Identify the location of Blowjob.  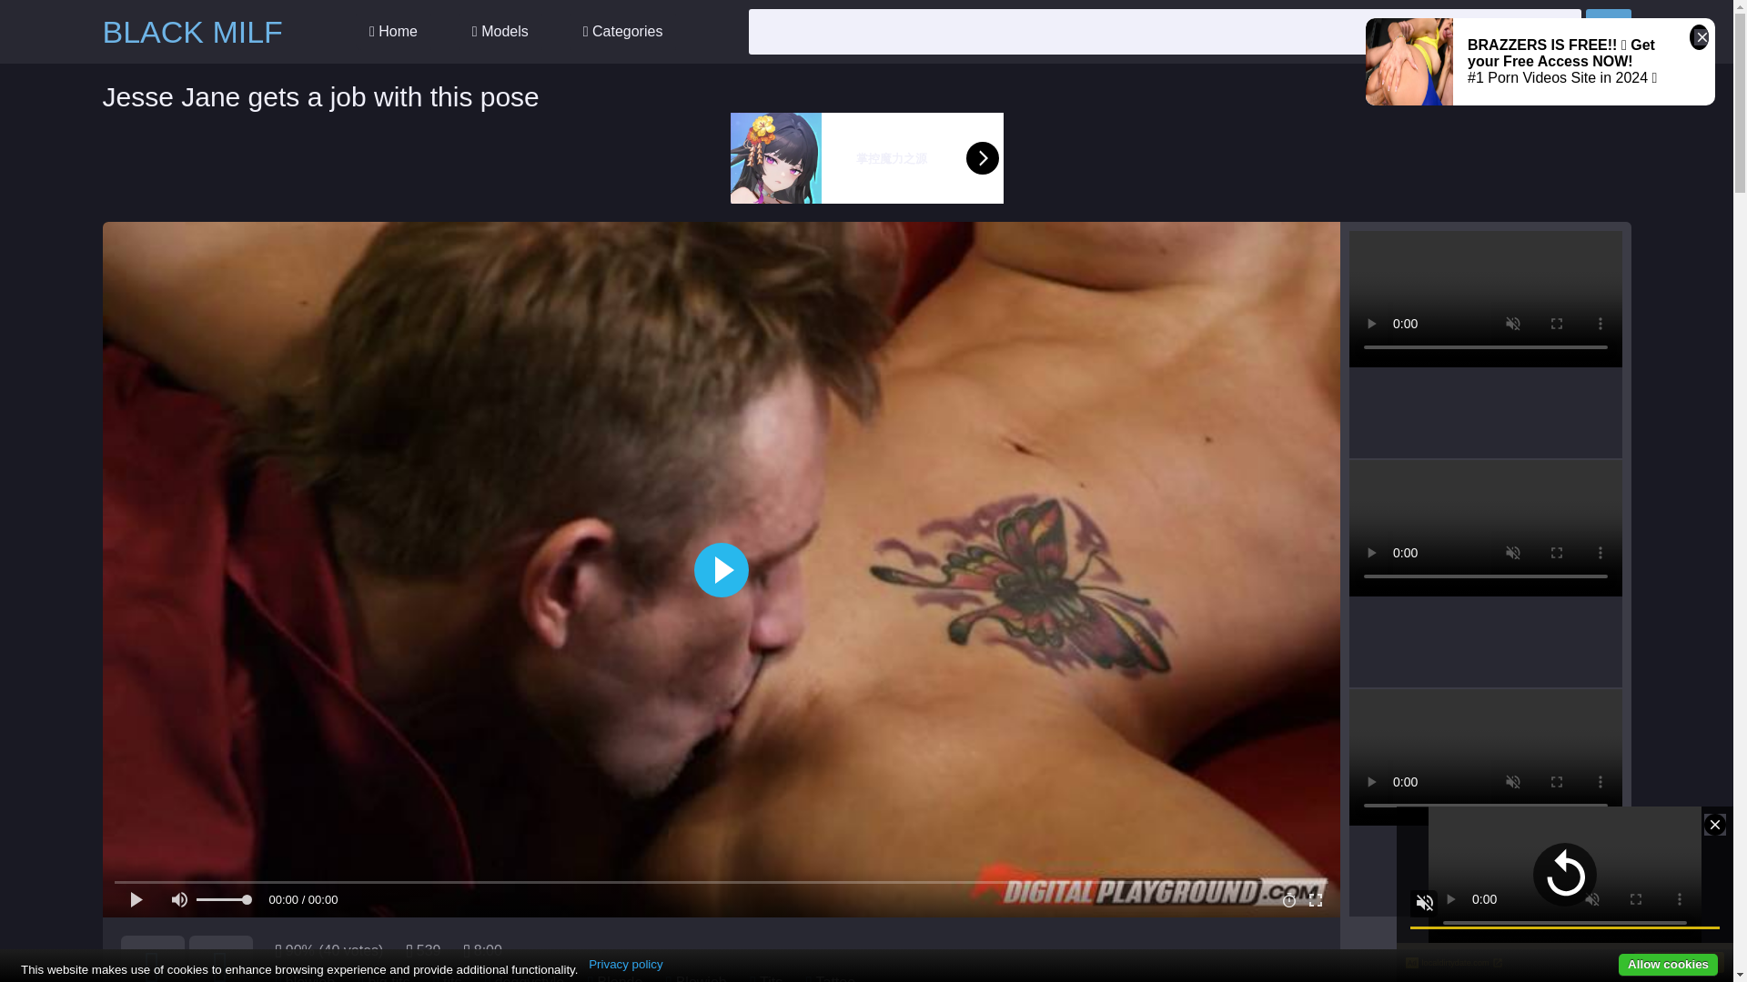
(701, 978).